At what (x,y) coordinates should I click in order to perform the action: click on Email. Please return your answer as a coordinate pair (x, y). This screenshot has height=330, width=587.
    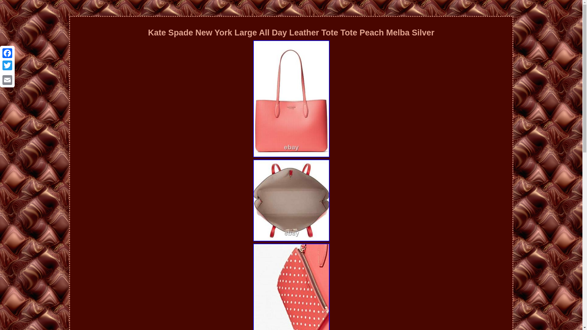
    Looking at the image, I should click on (7, 80).